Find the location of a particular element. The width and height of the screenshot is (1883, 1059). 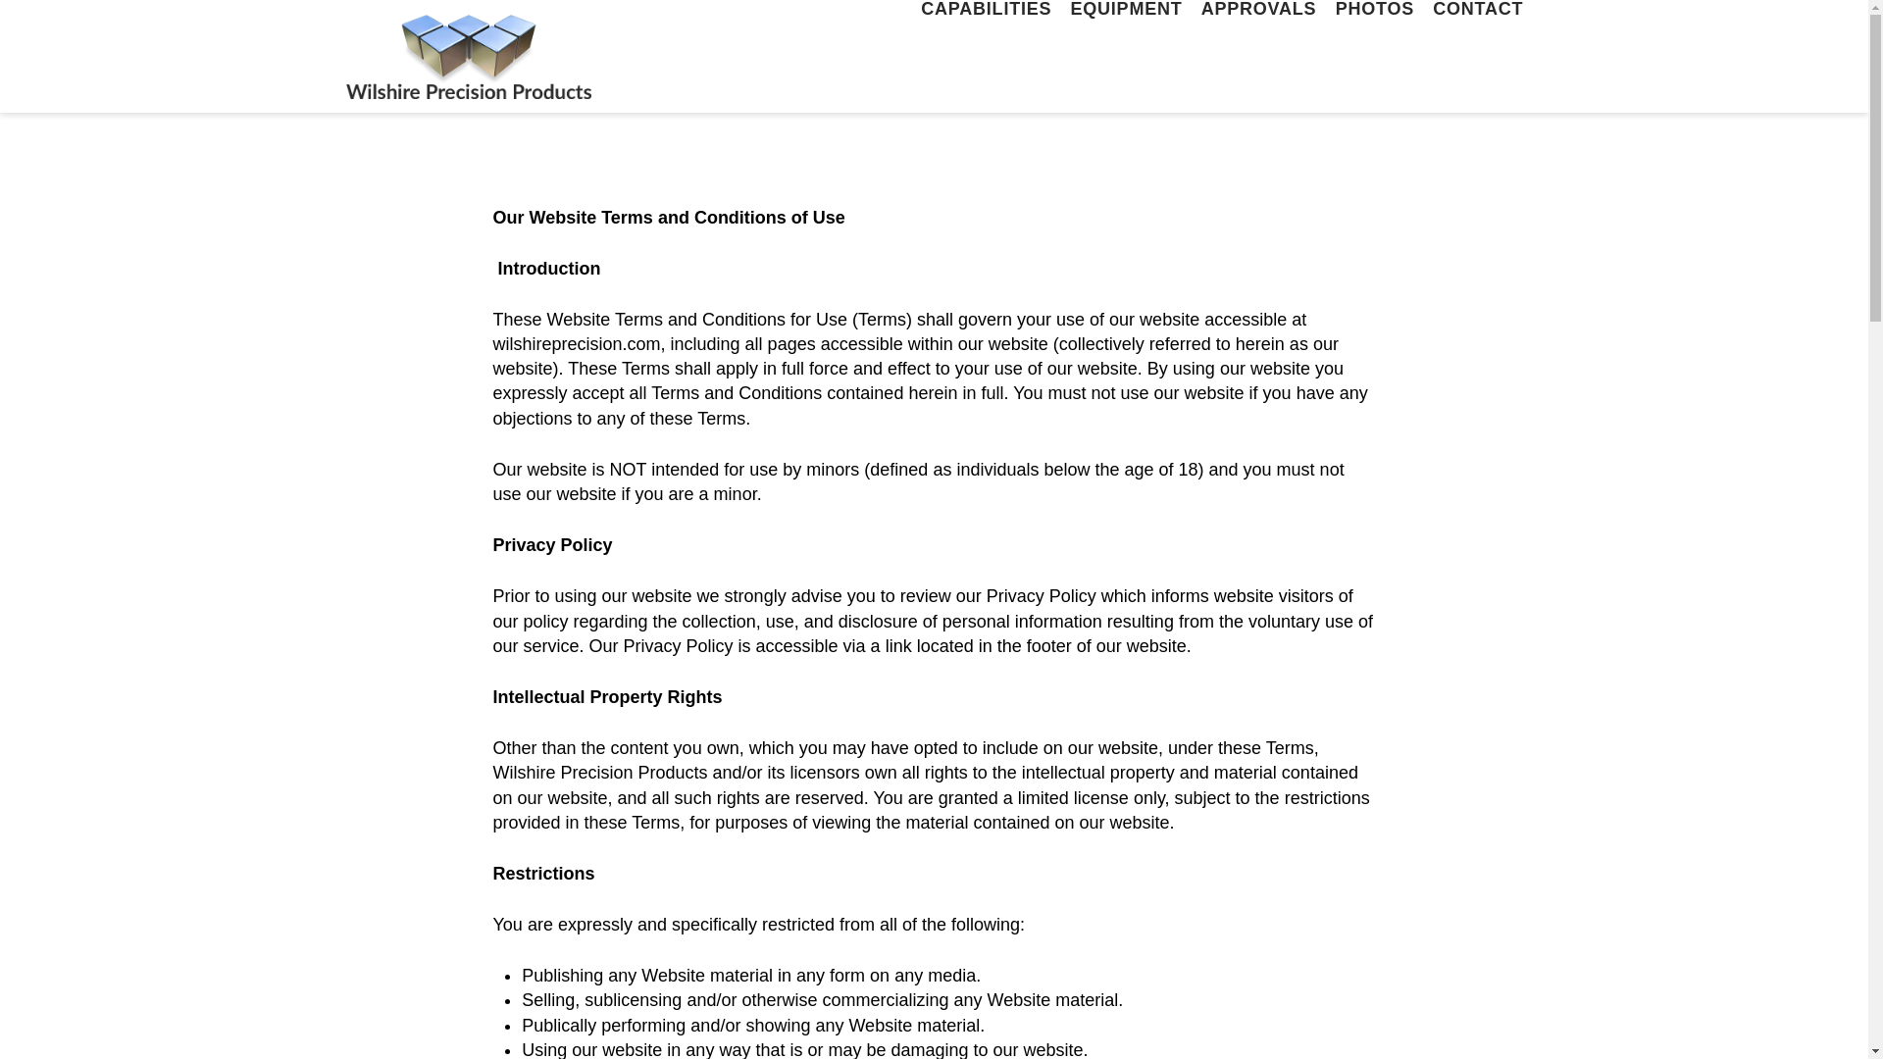

APPROVALS is located at coordinates (1258, 56).